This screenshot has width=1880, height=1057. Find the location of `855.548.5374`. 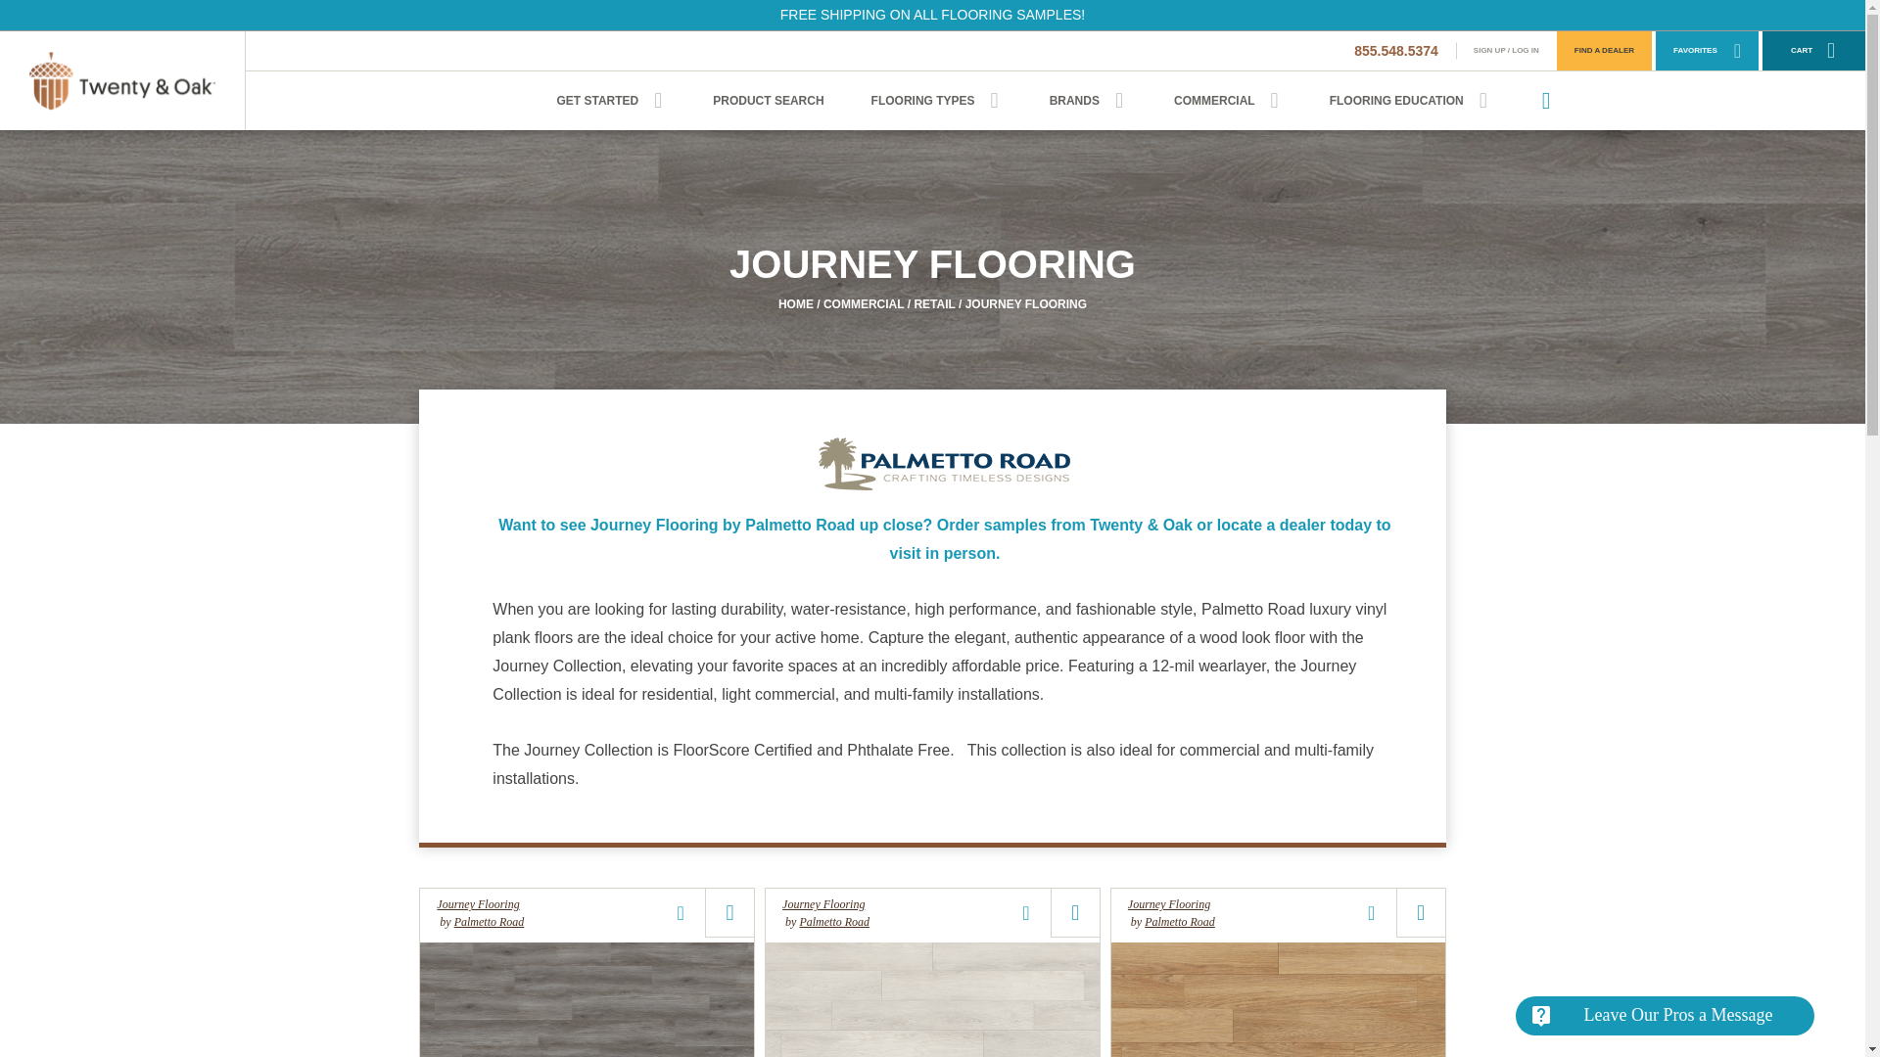

855.548.5374 is located at coordinates (1396, 51).